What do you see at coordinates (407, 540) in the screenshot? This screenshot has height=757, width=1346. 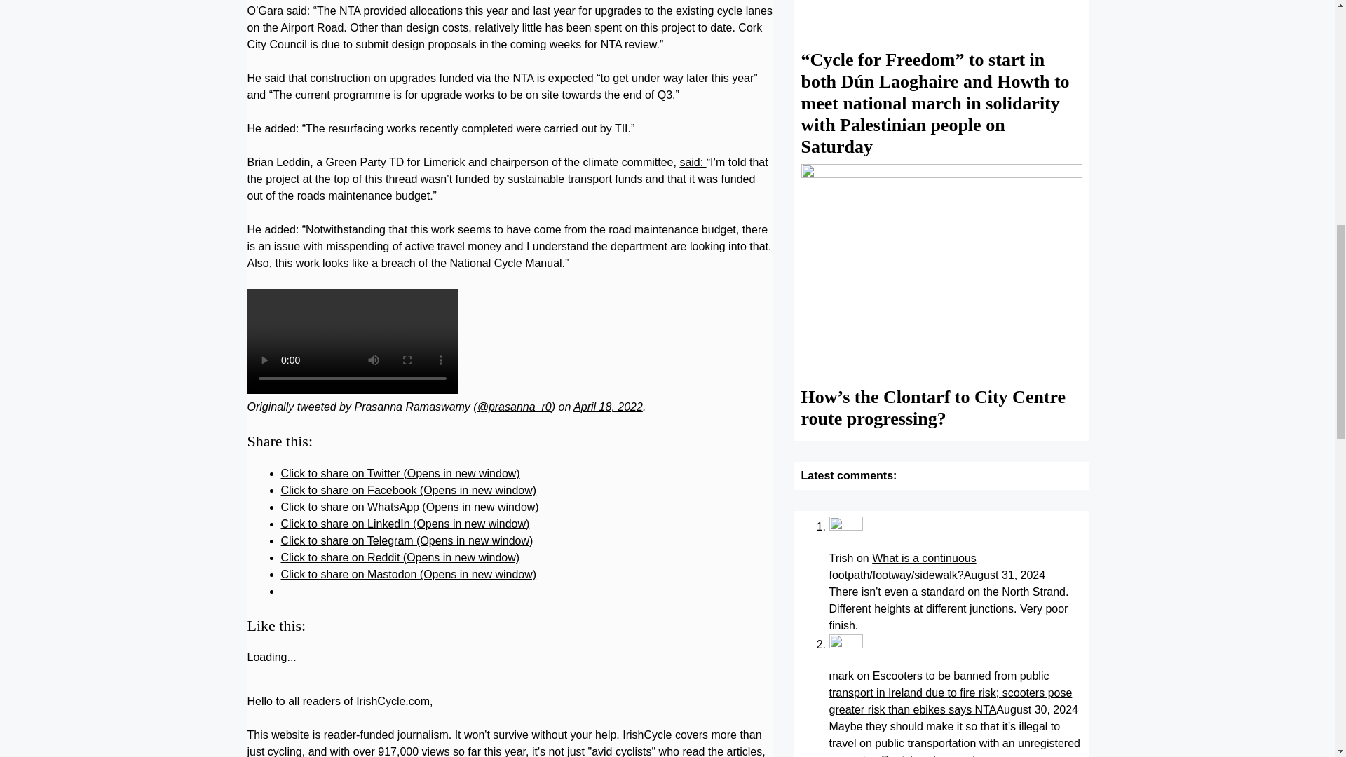 I see `Click to share on Telegram` at bounding box center [407, 540].